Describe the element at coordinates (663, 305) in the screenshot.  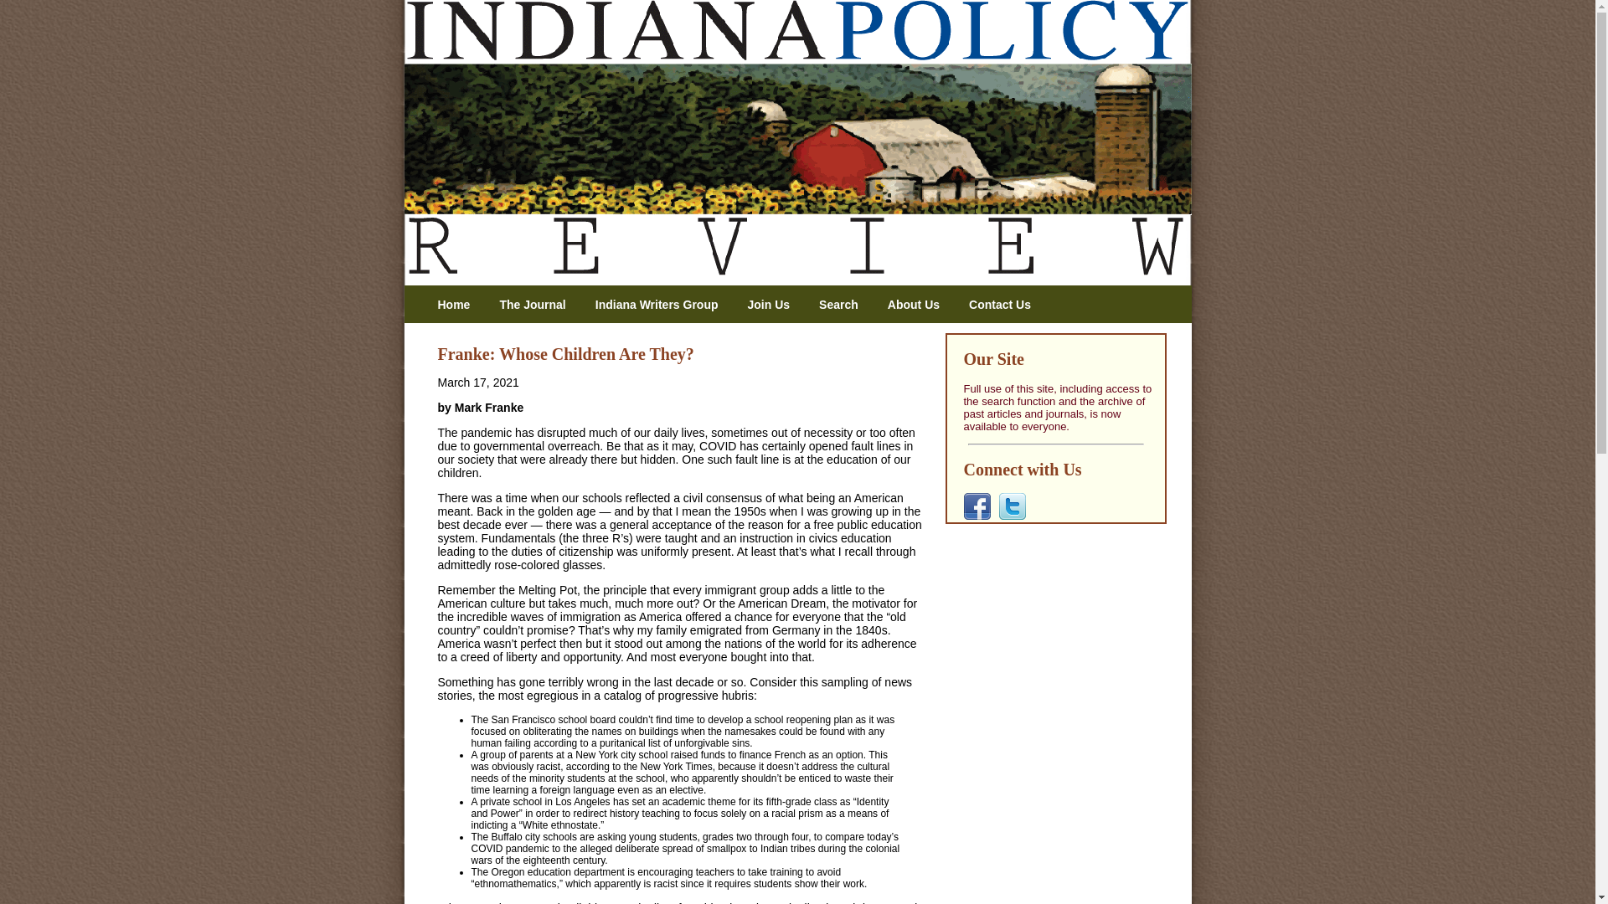
I see `Indiana Writers Group` at that location.